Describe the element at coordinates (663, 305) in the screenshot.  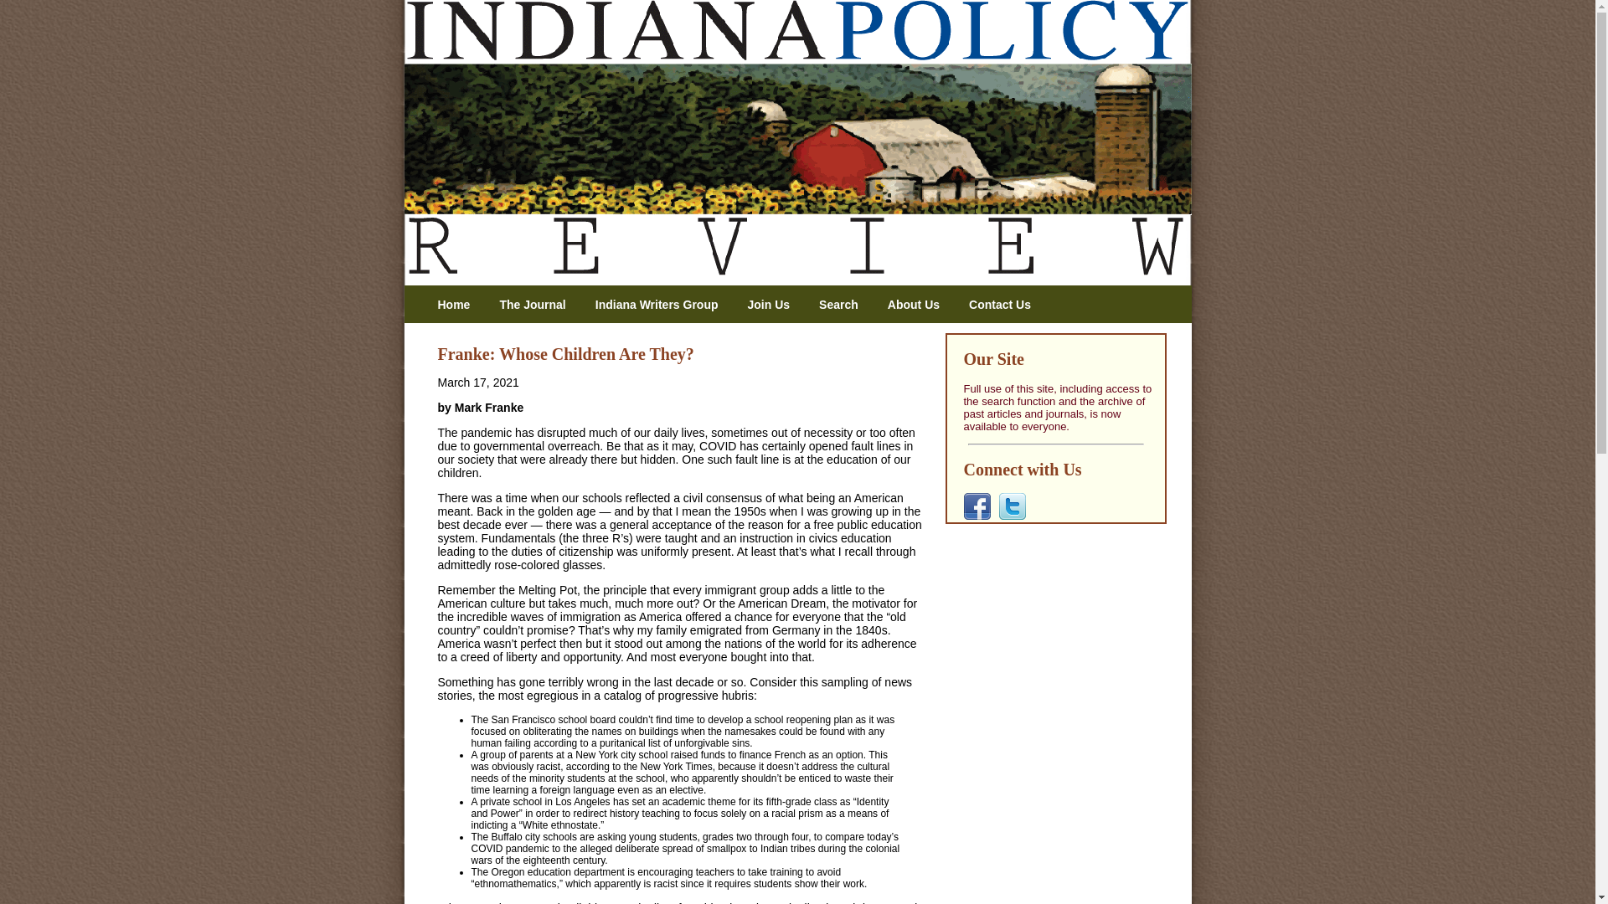
I see `Indiana Writers Group` at that location.